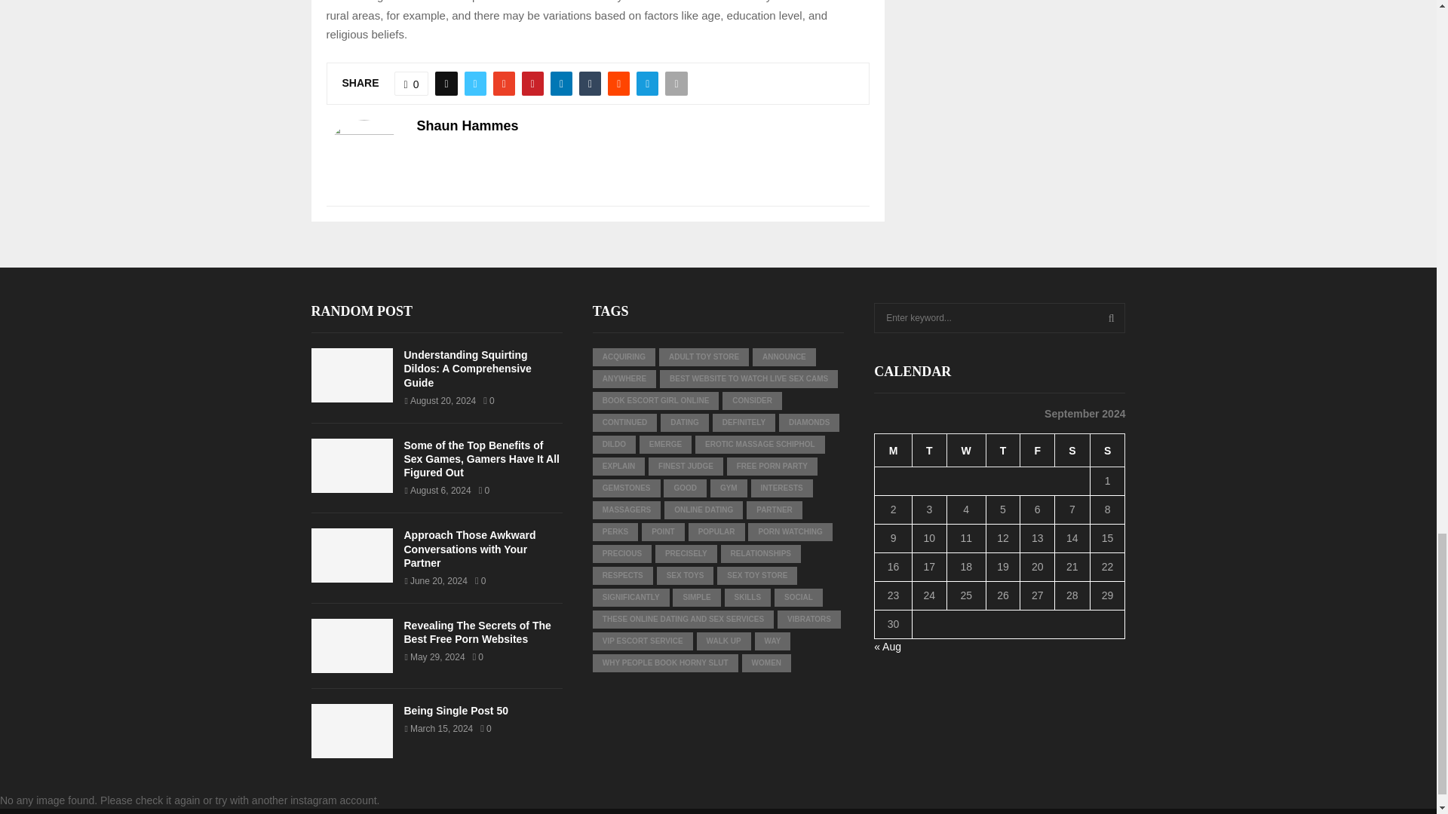 Image resolution: width=1448 pixels, height=814 pixels. What do you see at coordinates (468, 126) in the screenshot?
I see `Posts by Shaun Hammes` at bounding box center [468, 126].